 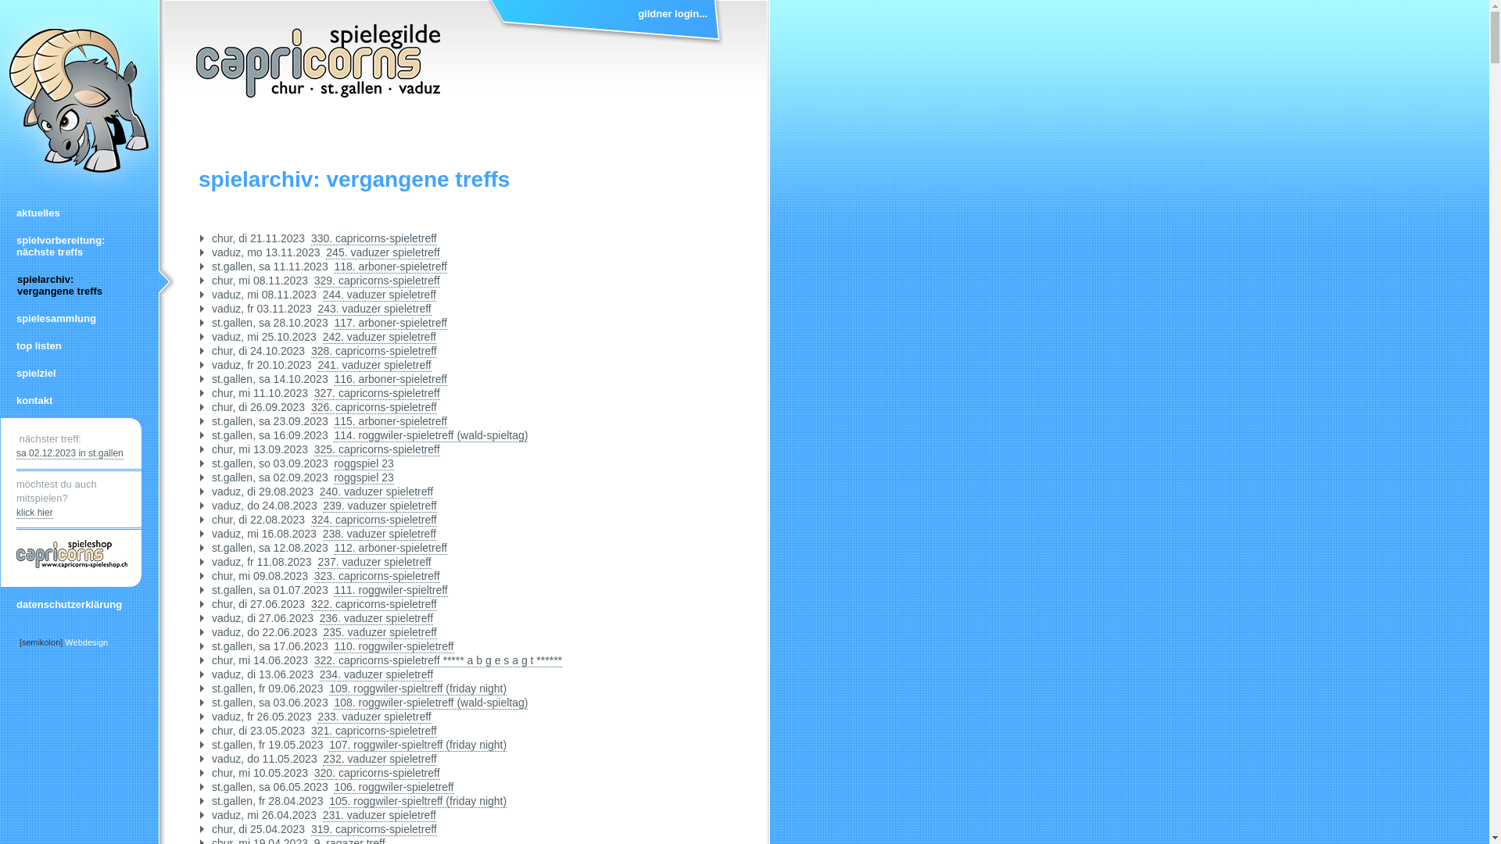 I want to click on aktuelles, so click(x=79, y=213).